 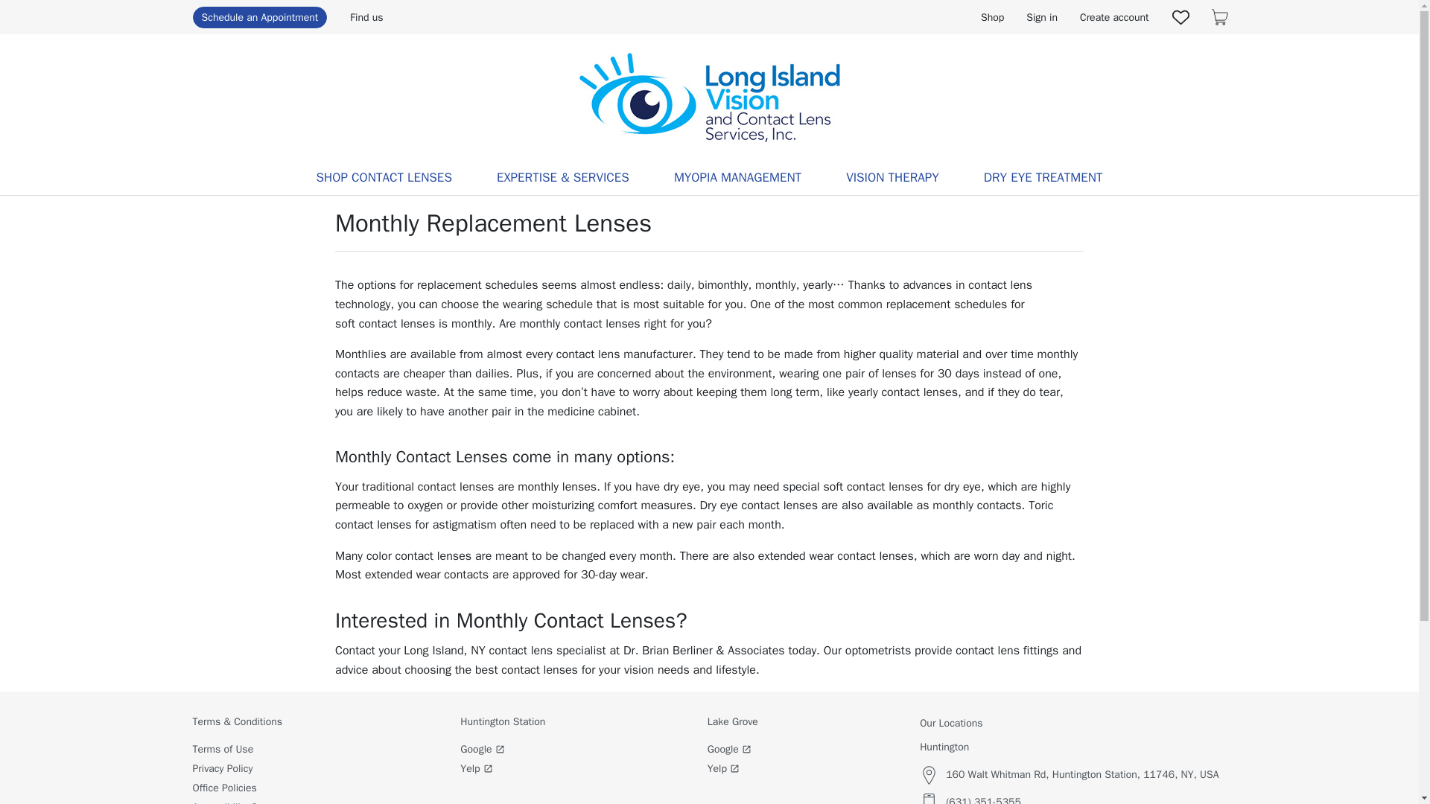 What do you see at coordinates (259, 16) in the screenshot?
I see `Schedule an Appointment` at bounding box center [259, 16].